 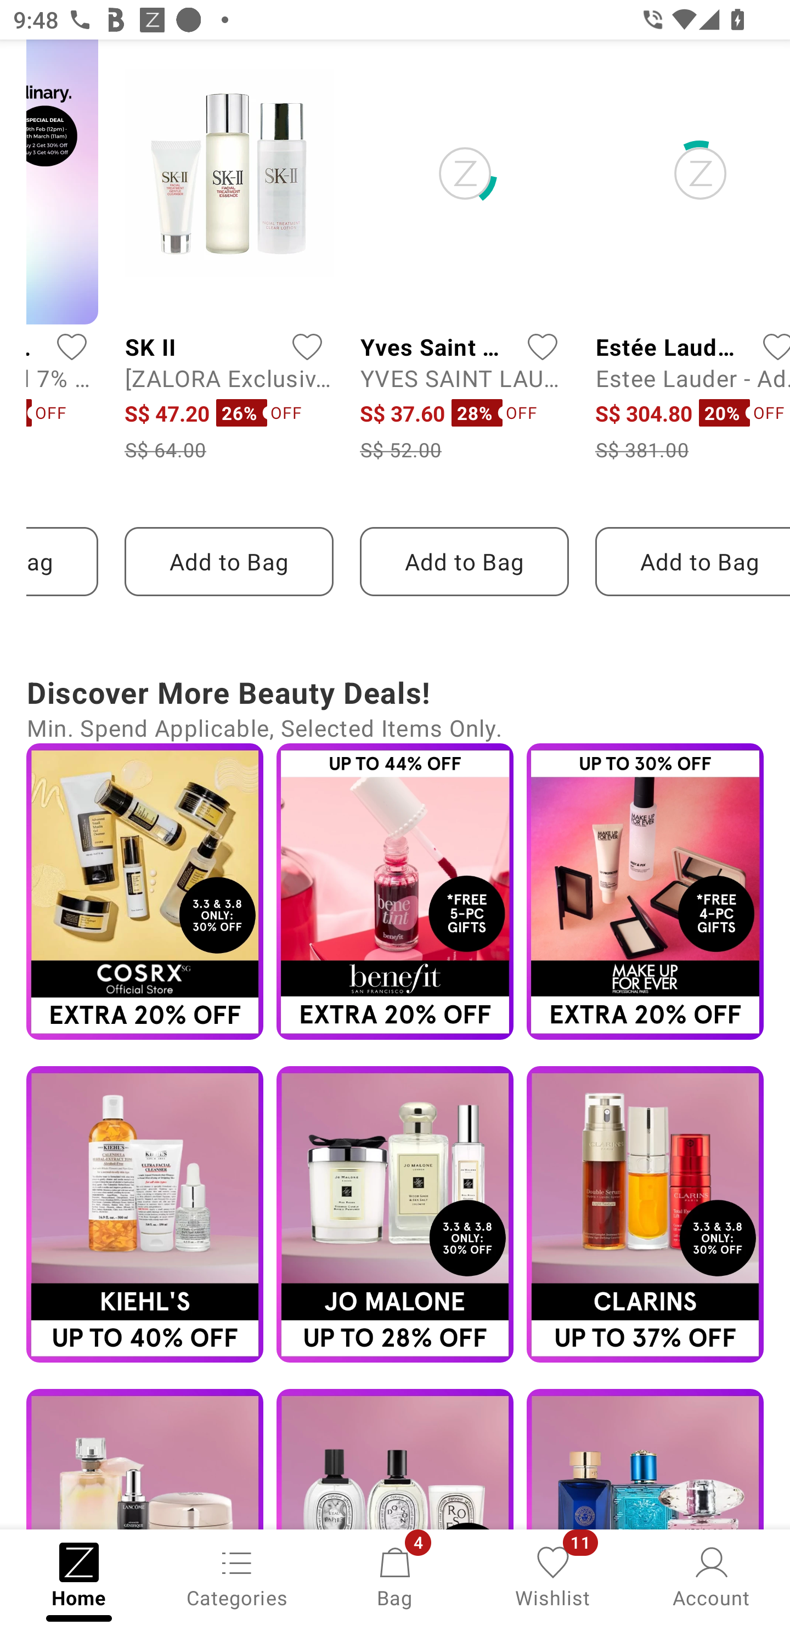 I want to click on Campaign banner, so click(x=395, y=1214).